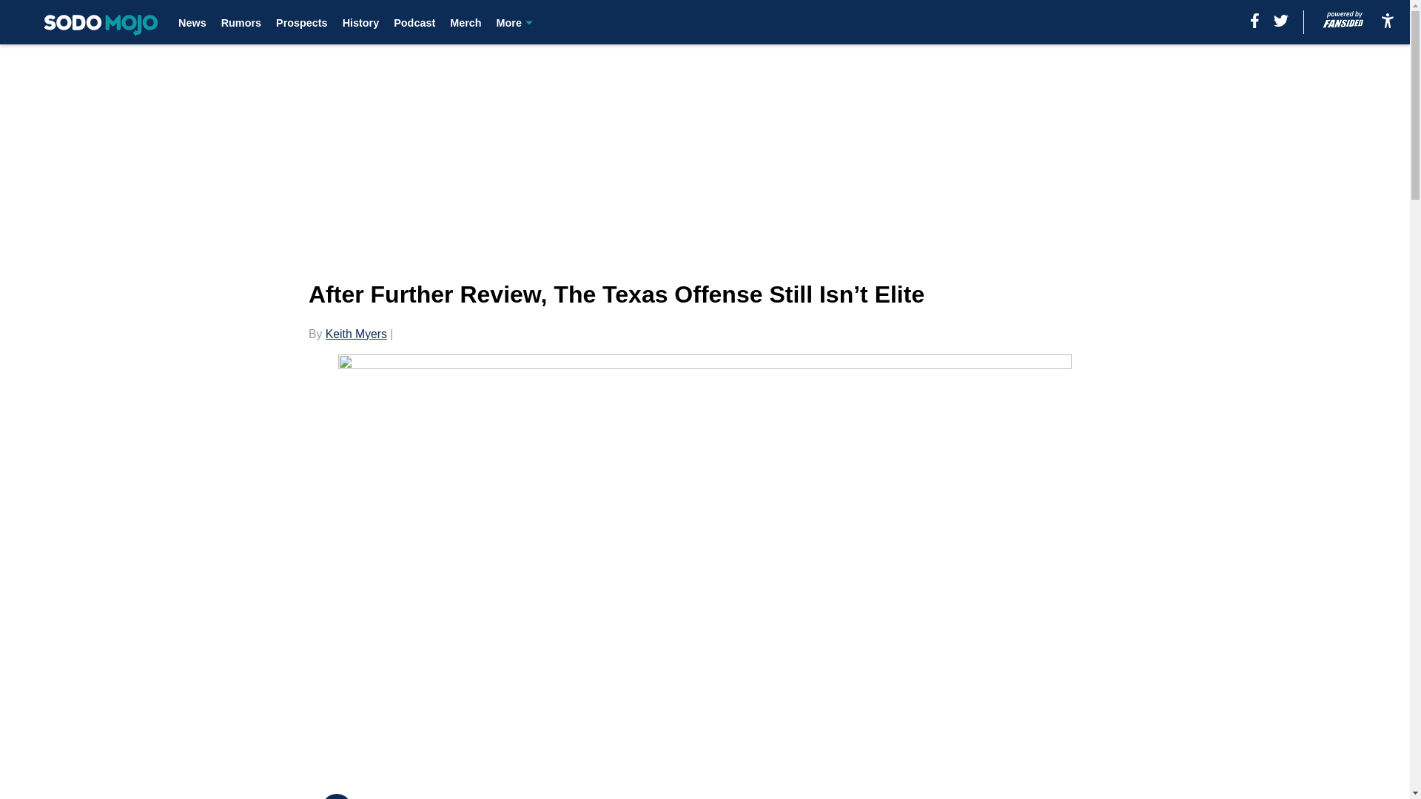 The width and height of the screenshot is (1421, 799). Describe the element at coordinates (360, 22) in the screenshot. I see `History` at that location.